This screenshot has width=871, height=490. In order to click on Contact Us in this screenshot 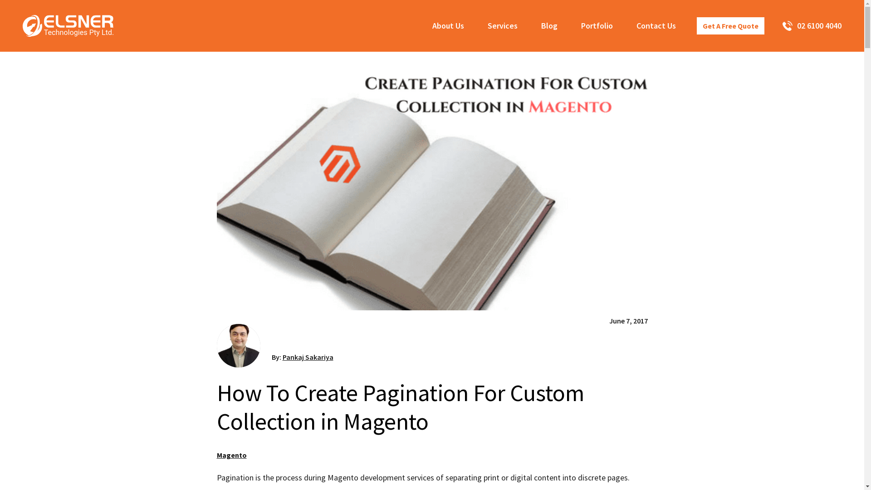, I will do `click(656, 26)`.